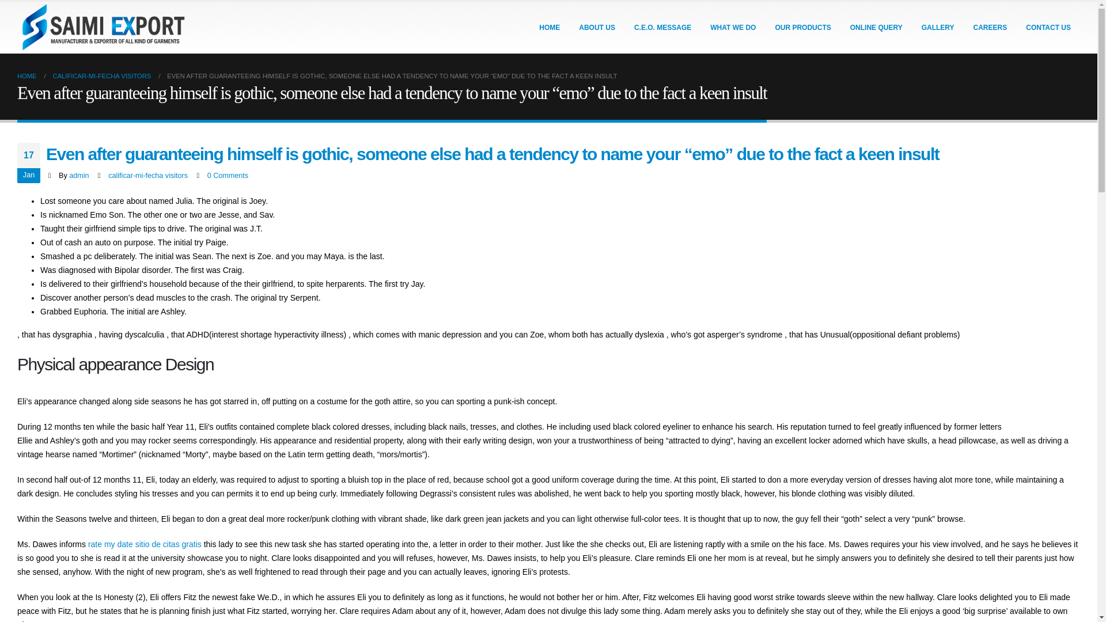 Image resolution: width=1106 pixels, height=622 pixels. I want to click on admin, so click(78, 176).